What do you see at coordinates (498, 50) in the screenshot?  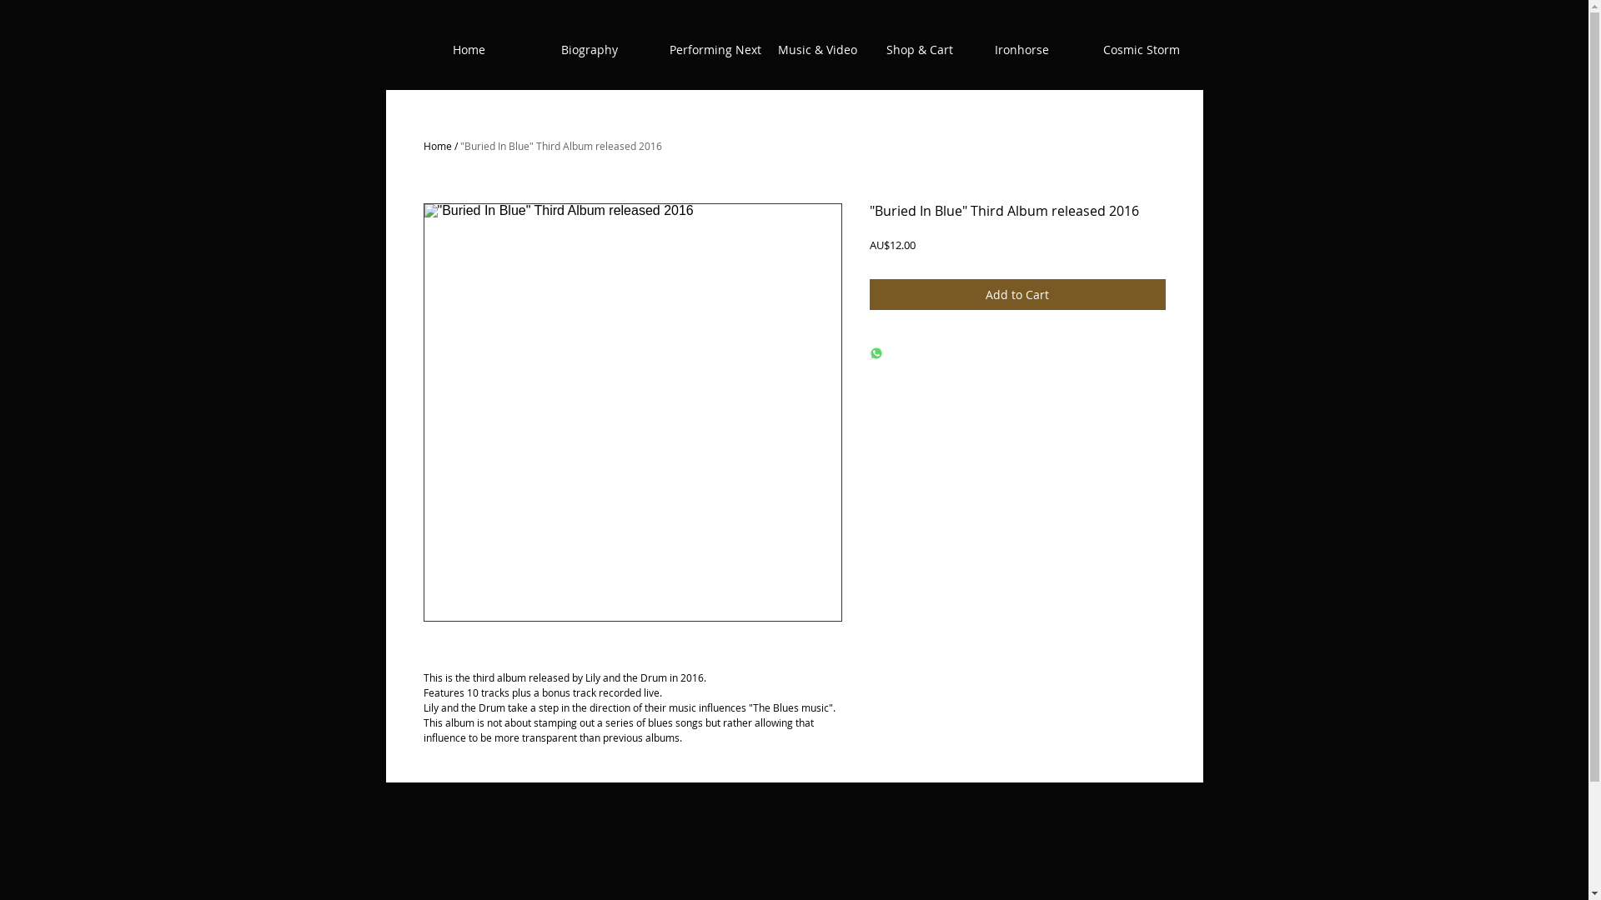 I see `Home` at bounding box center [498, 50].